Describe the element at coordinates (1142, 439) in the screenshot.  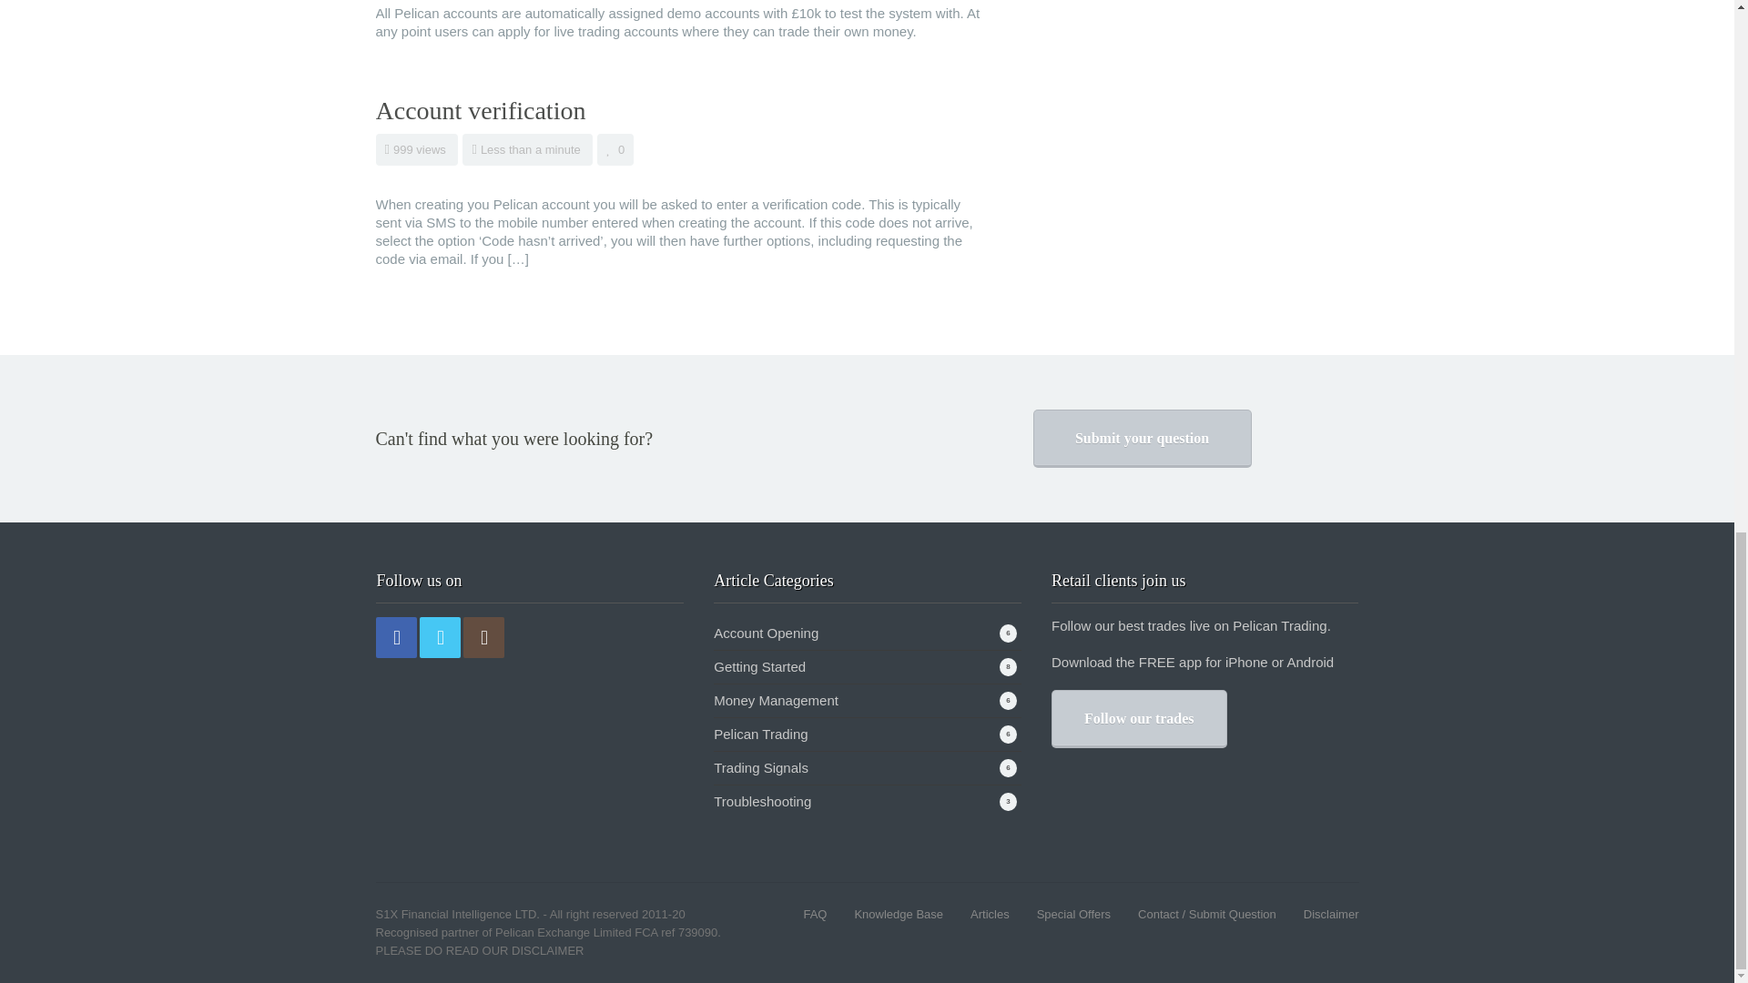
I see `Submit your question` at that location.